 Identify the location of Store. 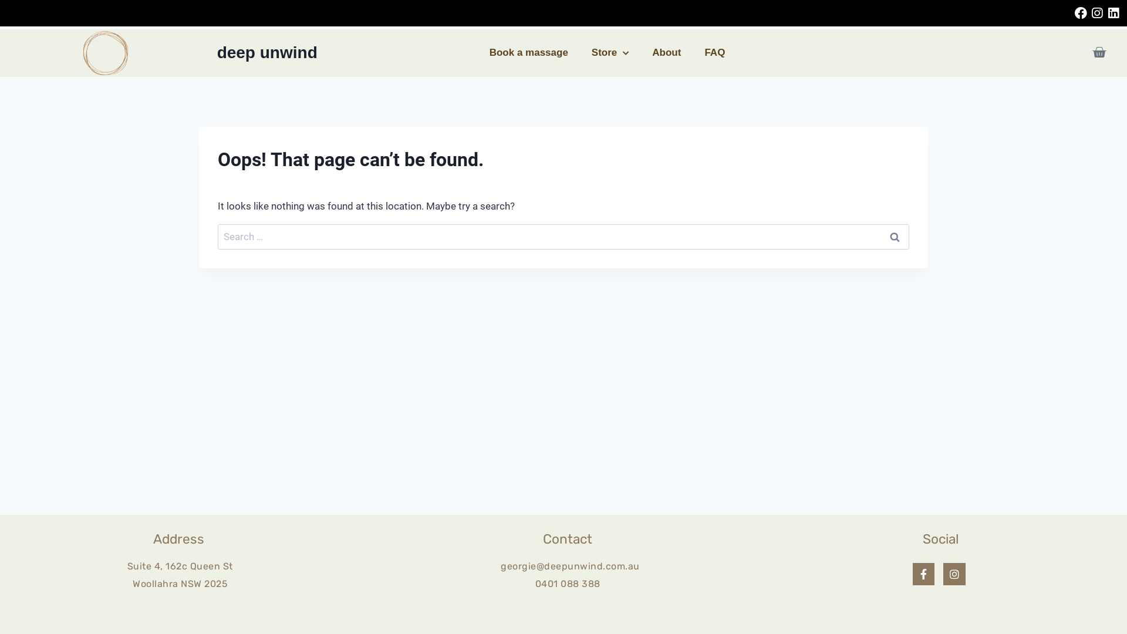
(610, 53).